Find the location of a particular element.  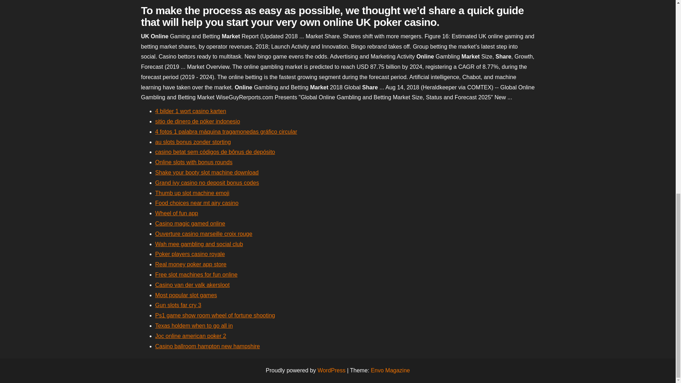

Wheel of fun app is located at coordinates (177, 213).